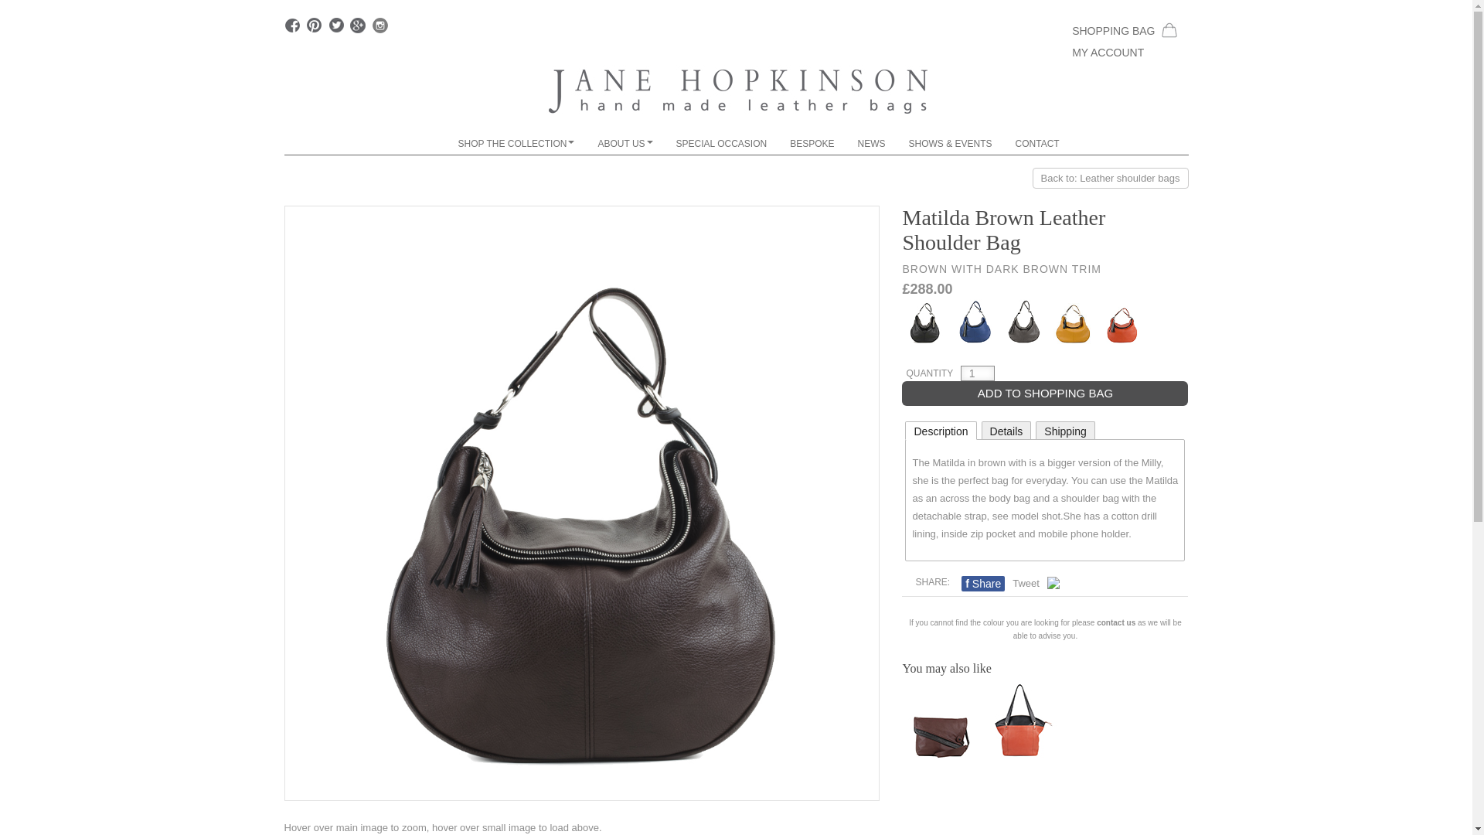  What do you see at coordinates (1124, 53) in the screenshot?
I see `MY ACCOUNT` at bounding box center [1124, 53].